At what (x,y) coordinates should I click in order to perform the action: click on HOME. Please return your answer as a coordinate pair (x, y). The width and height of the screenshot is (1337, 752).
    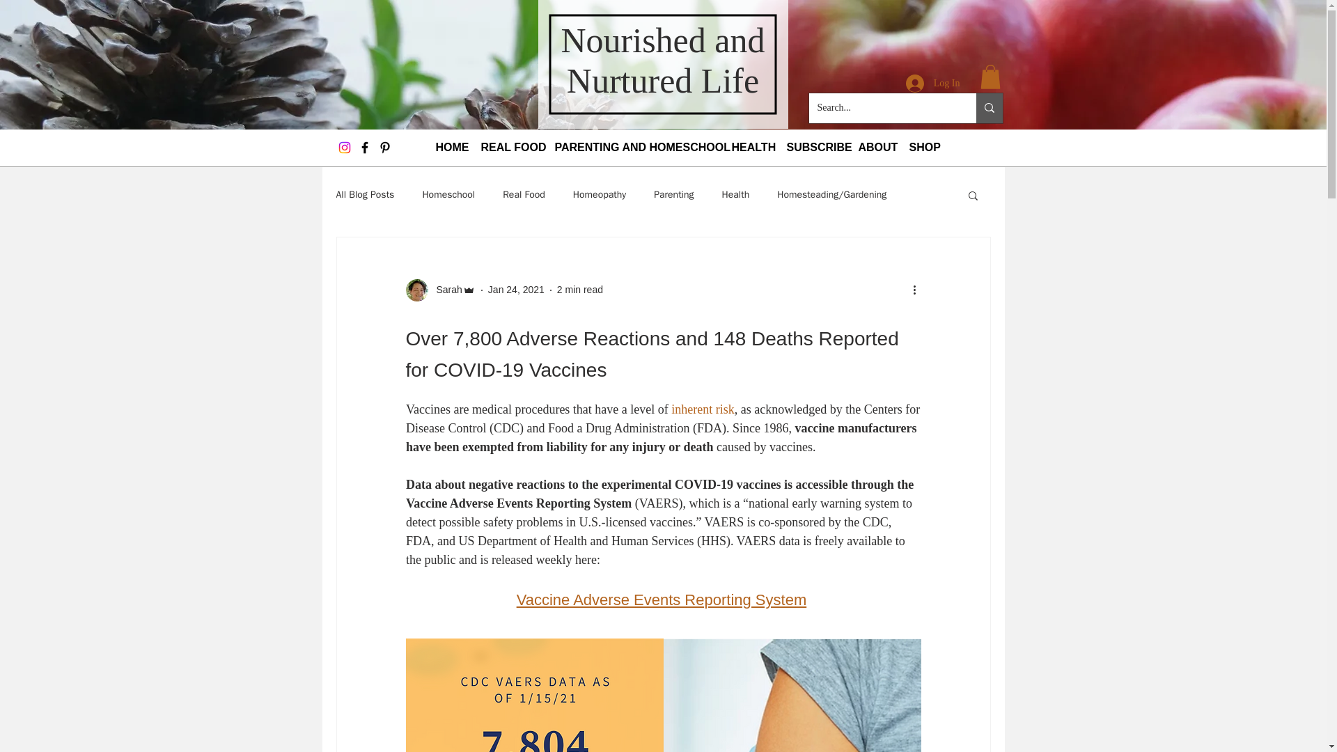
    Looking at the image, I should click on (451, 147).